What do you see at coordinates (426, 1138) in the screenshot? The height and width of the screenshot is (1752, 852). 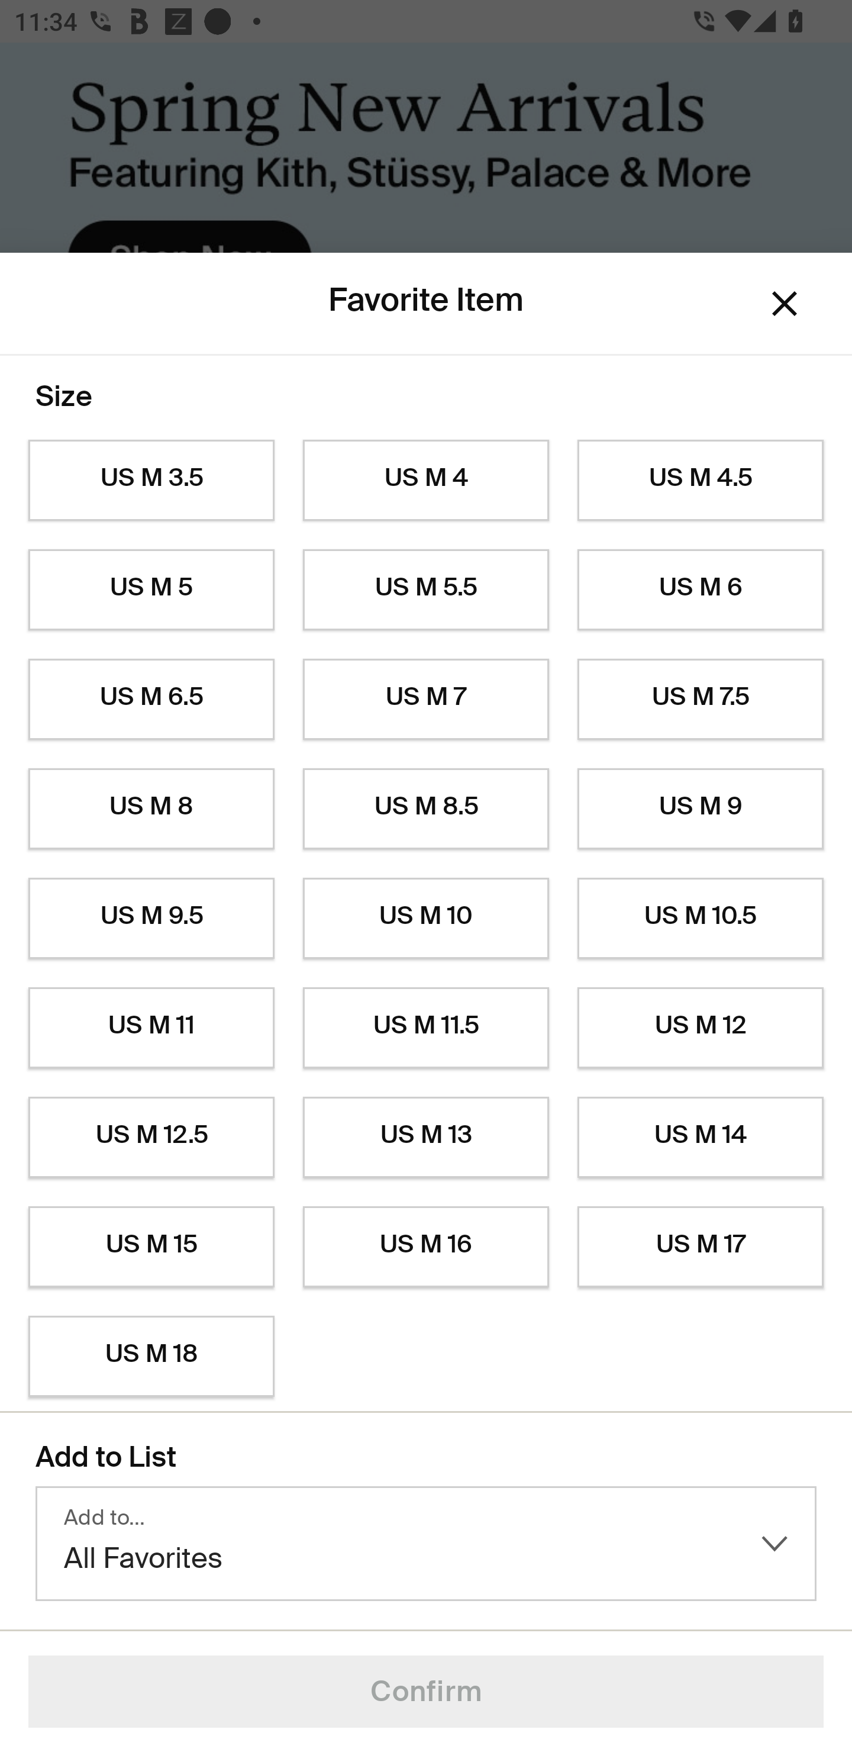 I see `US M 13` at bounding box center [426, 1138].